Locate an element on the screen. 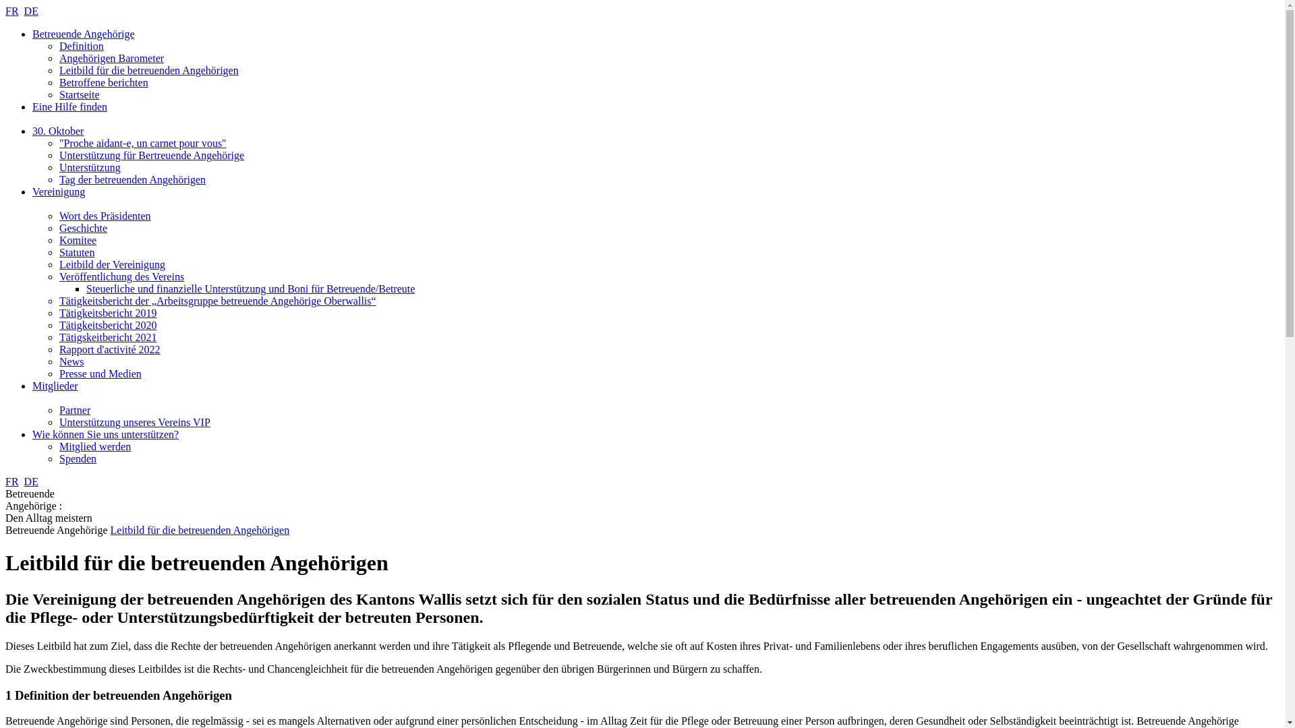 This screenshot has height=728, width=1295. Komitee is located at coordinates (78, 240).